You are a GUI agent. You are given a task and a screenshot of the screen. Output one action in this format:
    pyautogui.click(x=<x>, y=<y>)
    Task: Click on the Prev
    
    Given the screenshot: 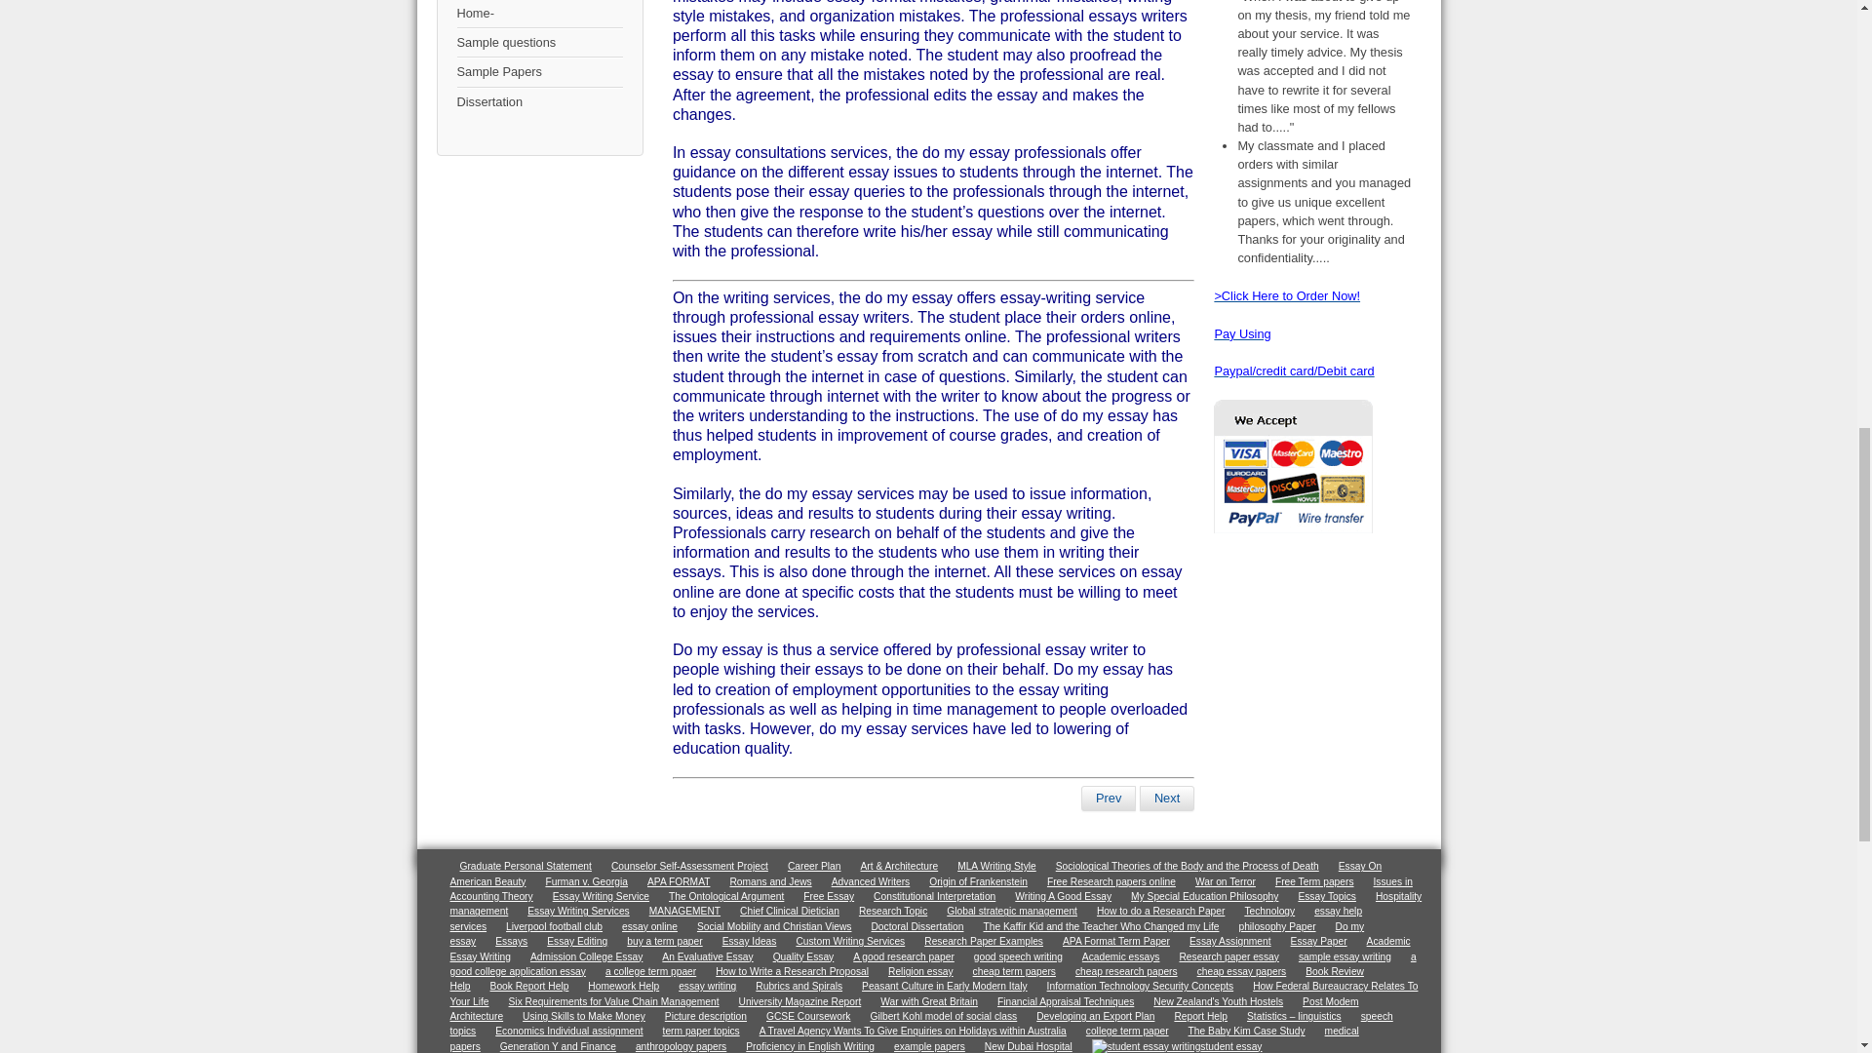 What is the action you would take?
    pyautogui.click(x=1109, y=798)
    